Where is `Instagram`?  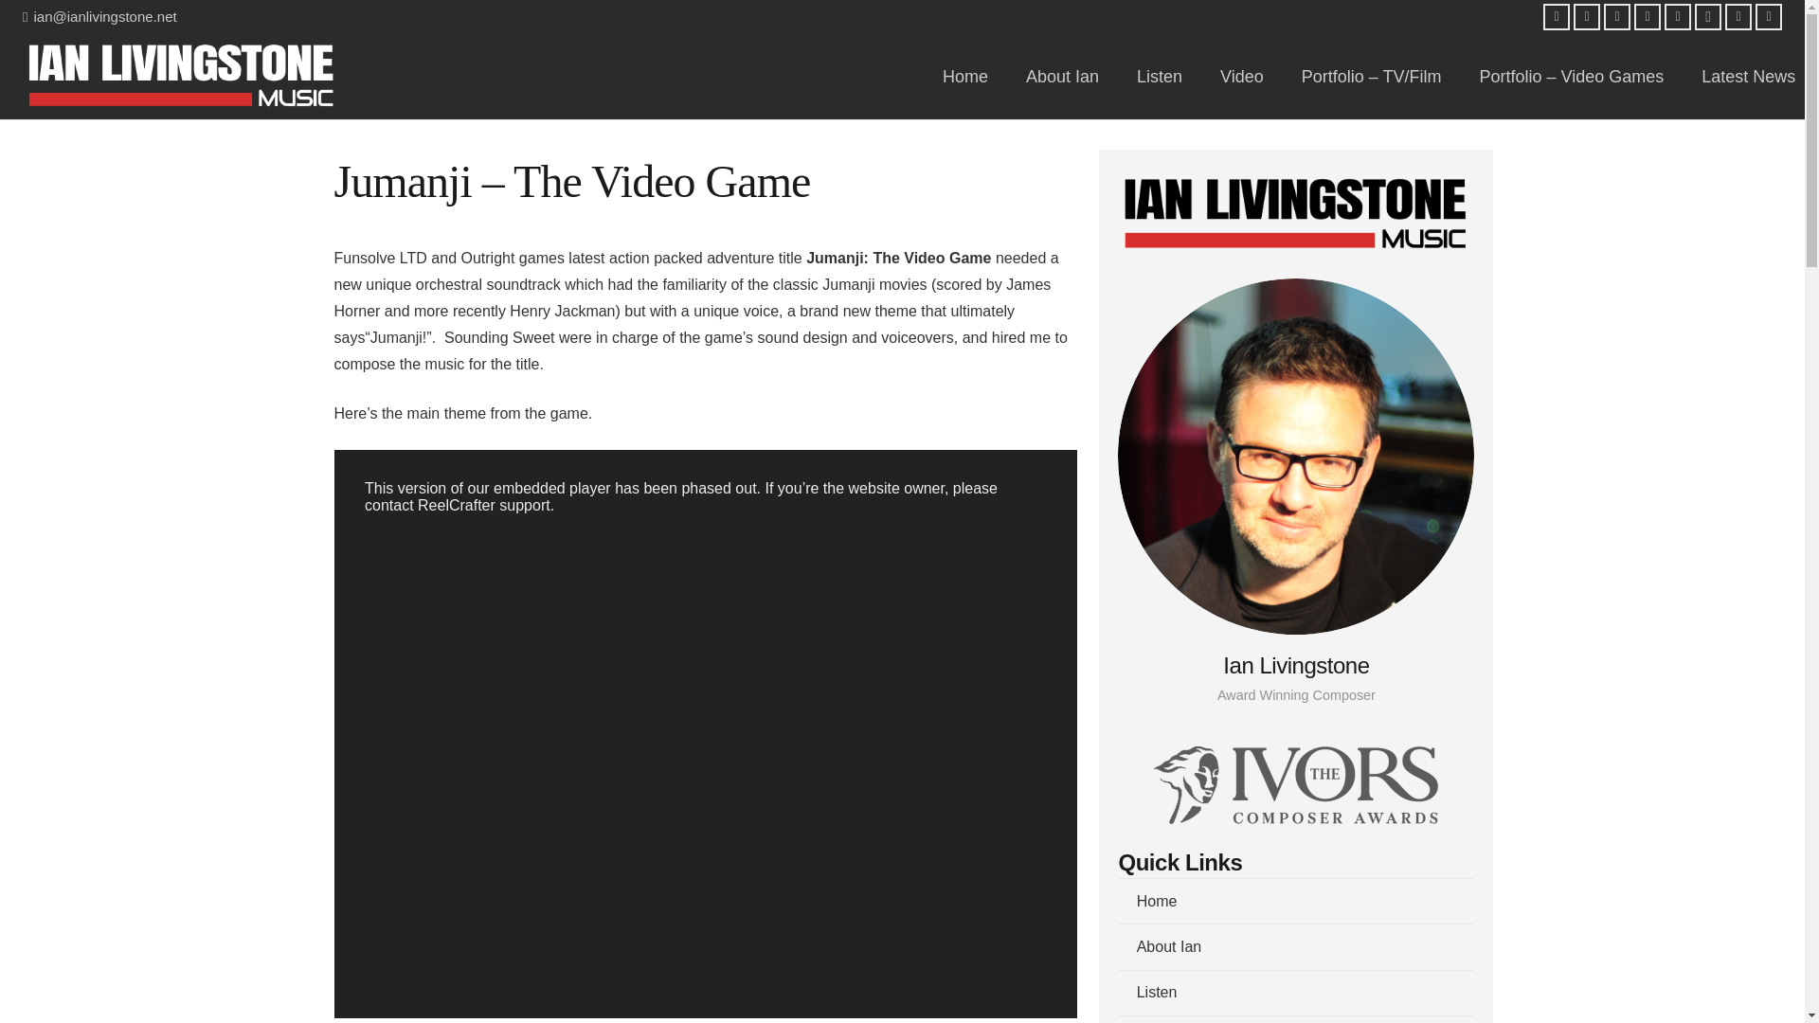
Instagram is located at coordinates (1707, 17).